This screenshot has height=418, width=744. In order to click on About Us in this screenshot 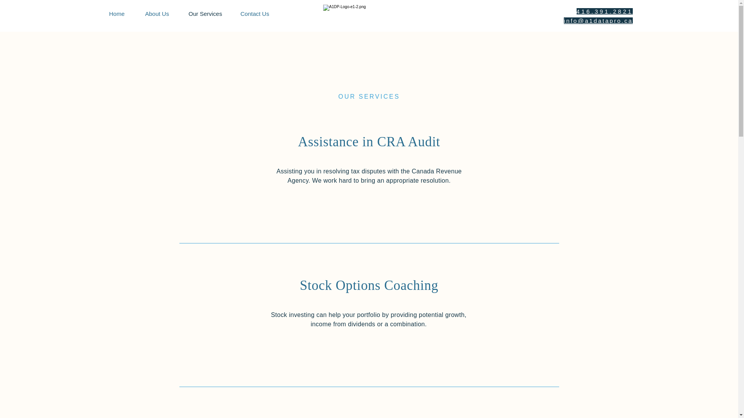, I will do `click(161, 14)`.